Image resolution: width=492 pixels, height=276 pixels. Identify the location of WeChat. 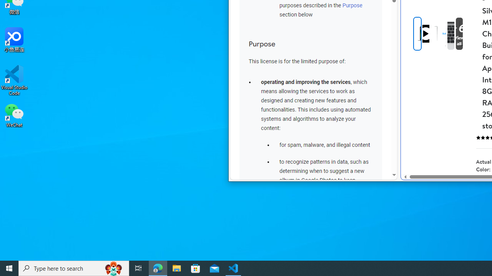
(14, 115).